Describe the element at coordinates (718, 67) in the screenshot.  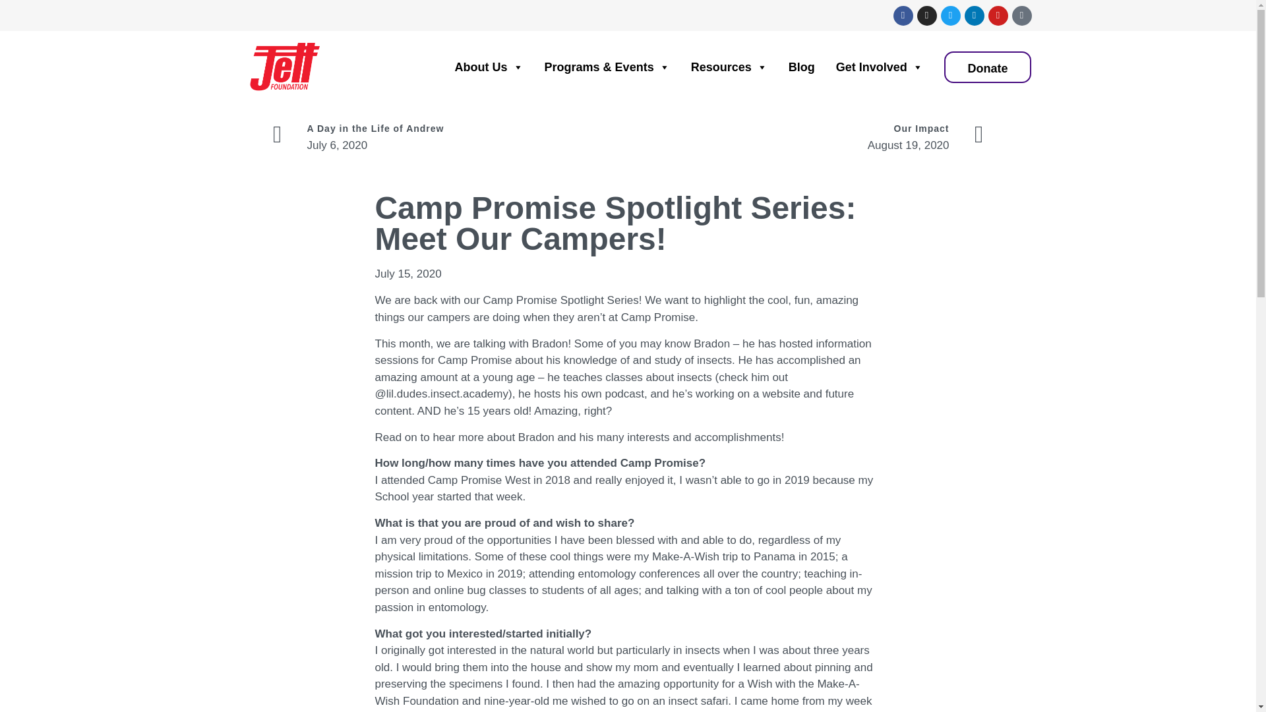
I see `Resources` at that location.